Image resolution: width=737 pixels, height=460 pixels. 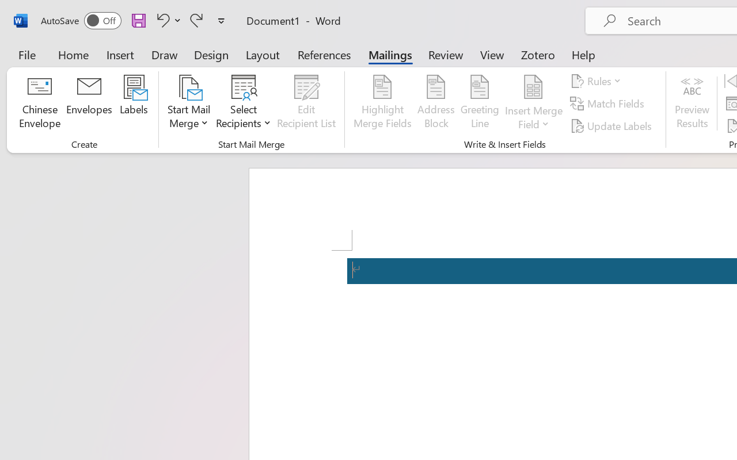 I want to click on Greeting Line..., so click(x=480, y=103).